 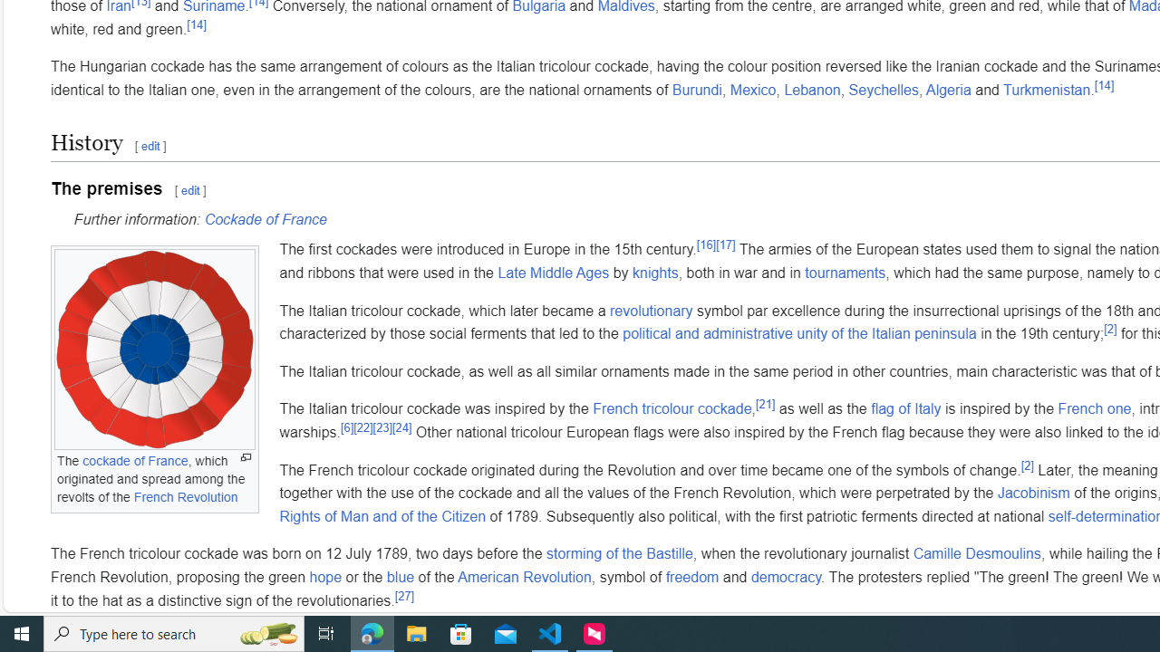 I want to click on [23], so click(x=382, y=427).